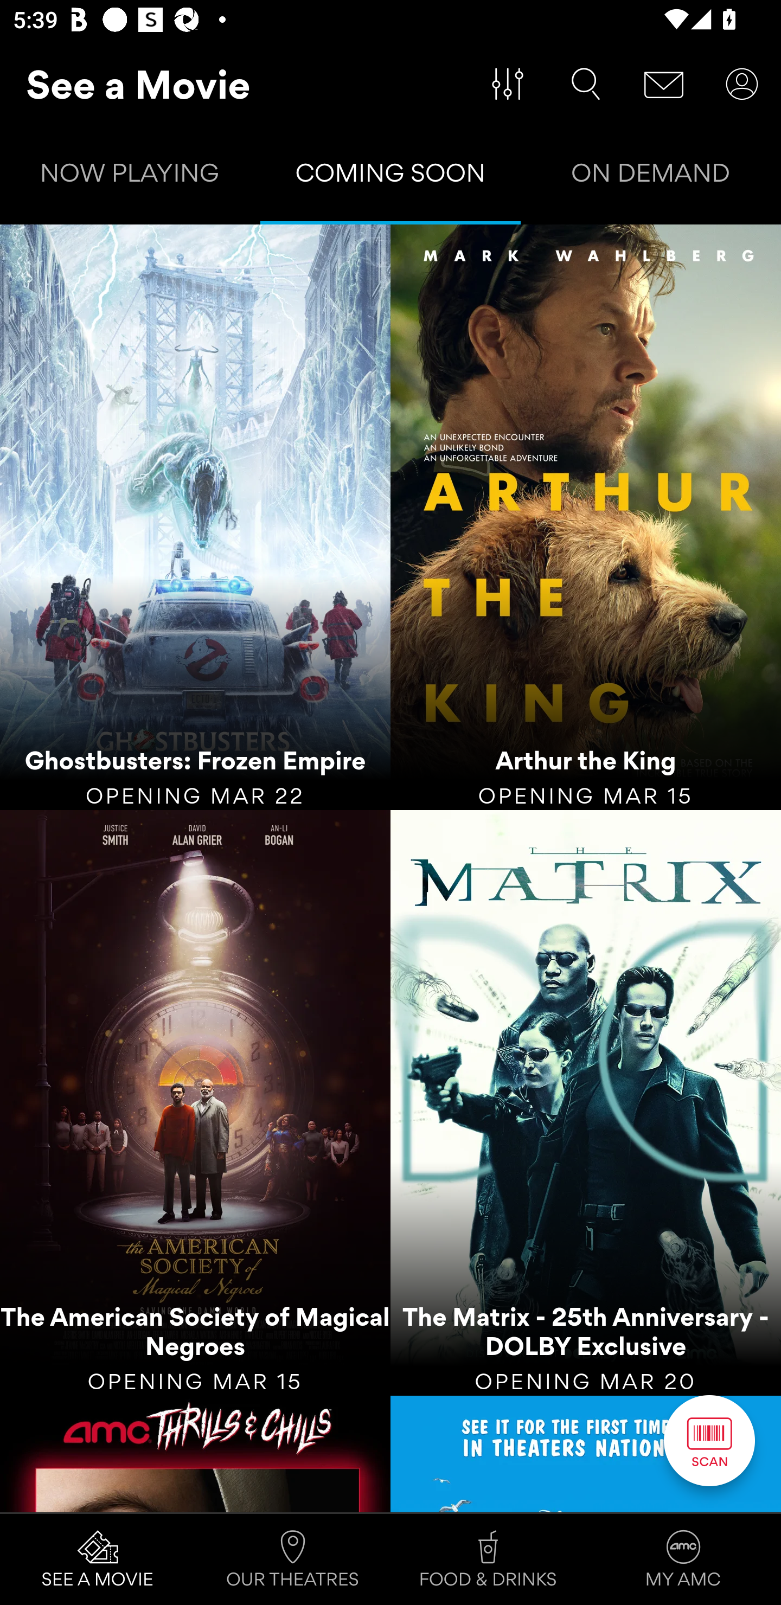  Describe the element at coordinates (586, 84) in the screenshot. I see `Search` at that location.